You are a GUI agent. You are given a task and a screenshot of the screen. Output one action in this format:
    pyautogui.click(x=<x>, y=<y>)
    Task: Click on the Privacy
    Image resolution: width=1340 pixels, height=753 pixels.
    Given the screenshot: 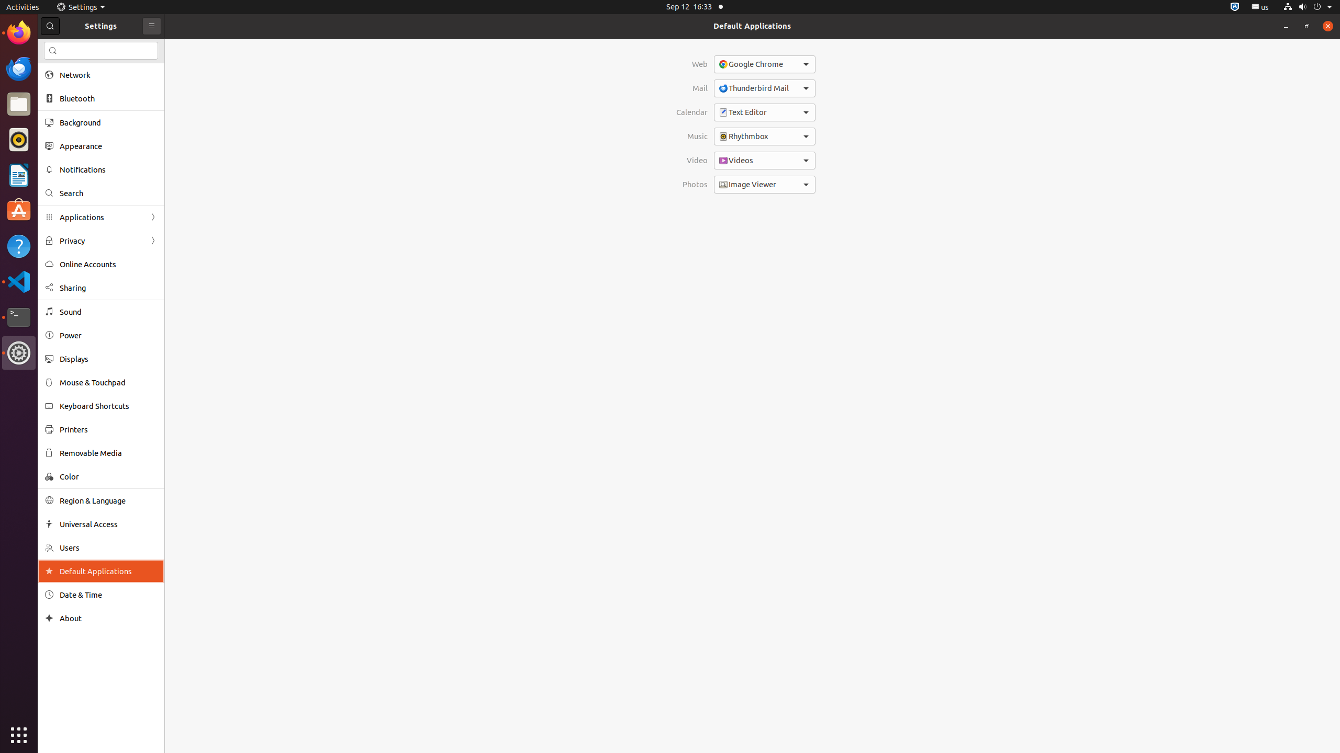 What is the action you would take?
    pyautogui.click(x=101, y=241)
    